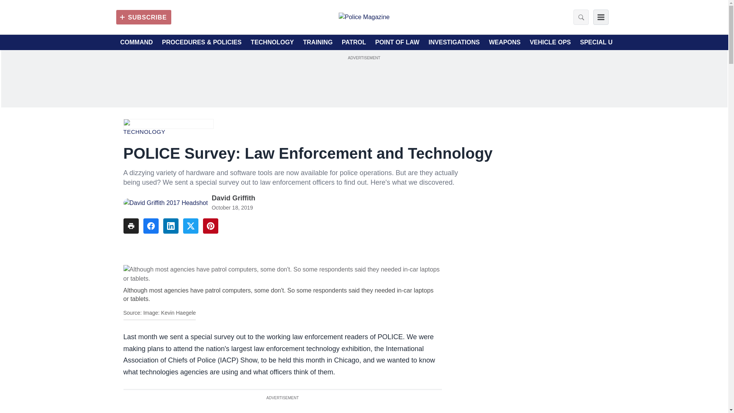 This screenshot has height=413, width=734. Describe the element at coordinates (171, 226) in the screenshot. I see `Share To linkedin` at that location.